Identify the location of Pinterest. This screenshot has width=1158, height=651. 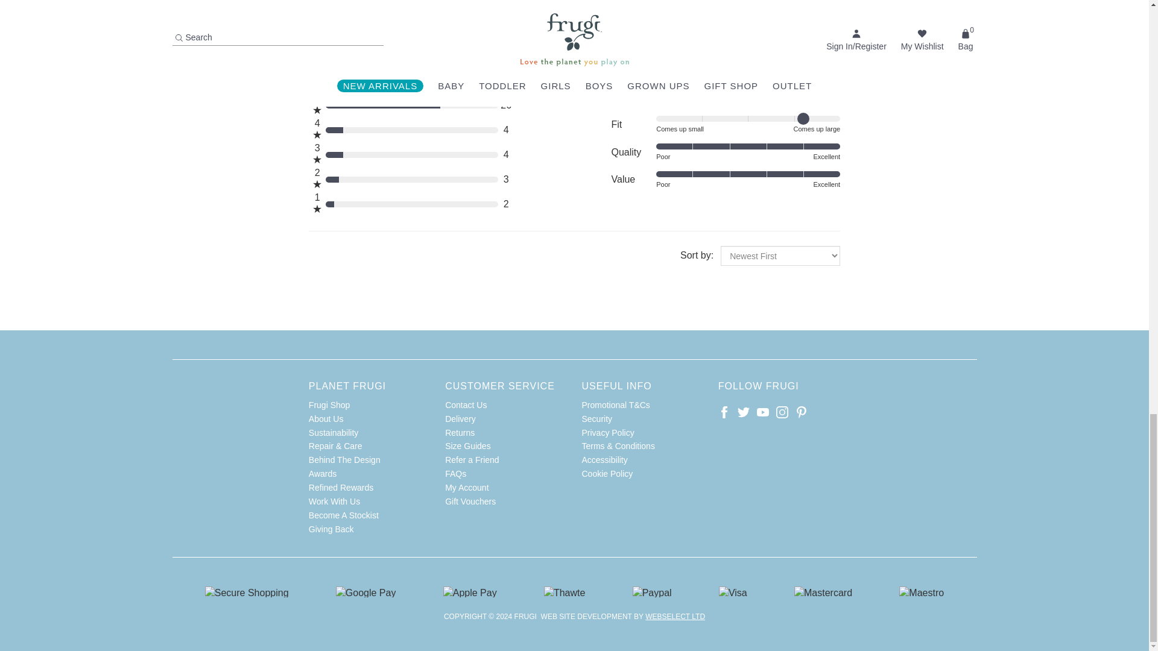
(801, 412).